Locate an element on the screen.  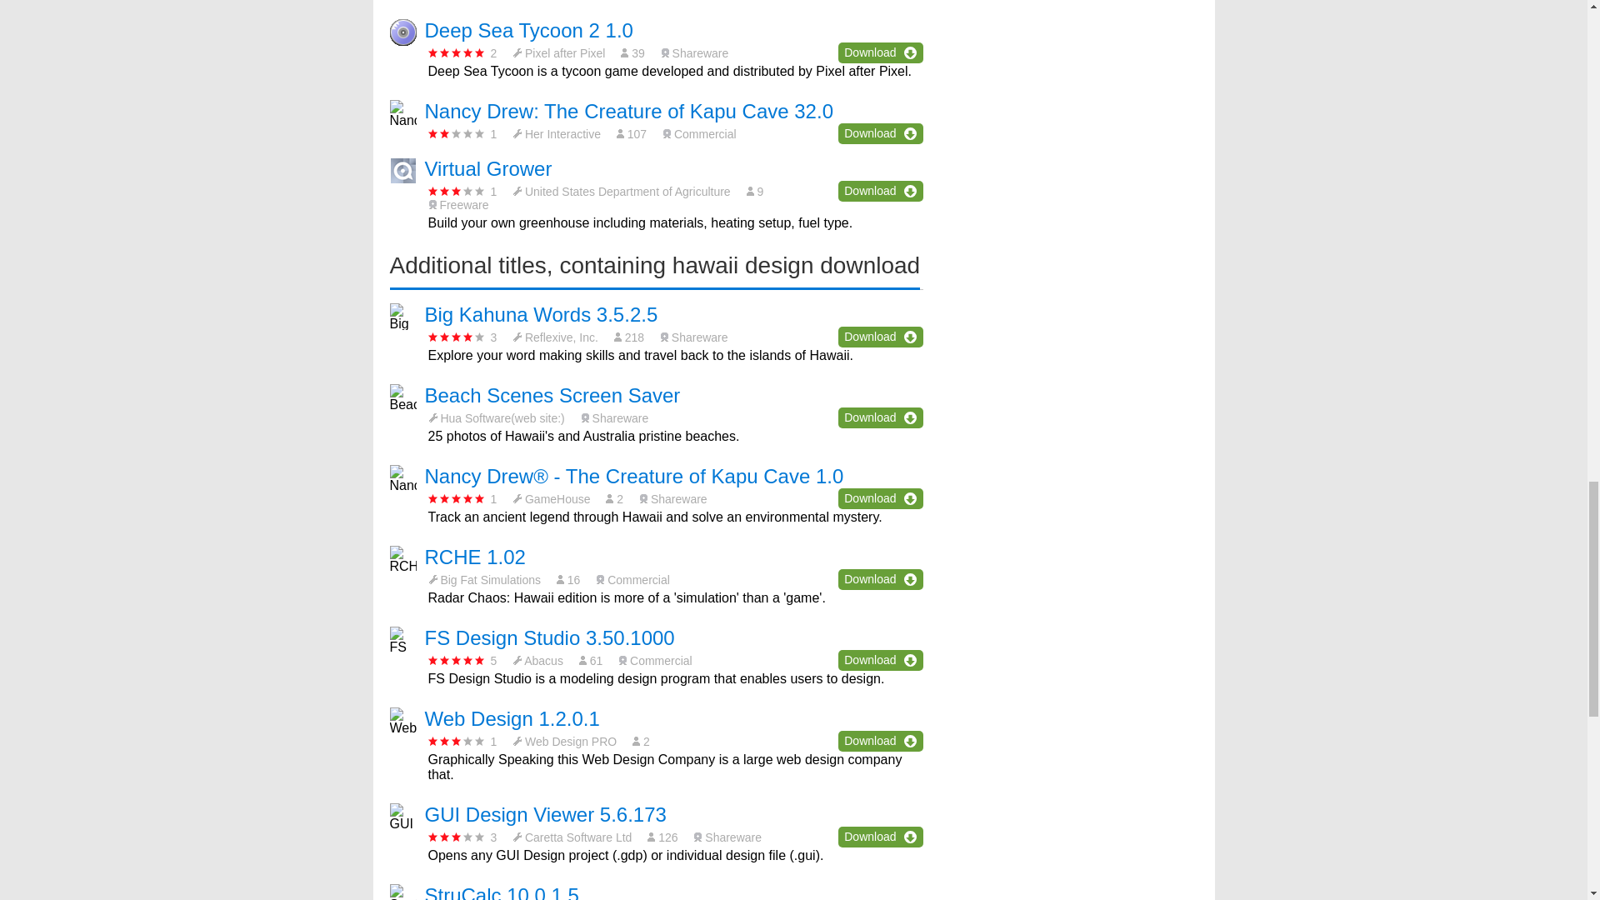
5 is located at coordinates (457, 53).